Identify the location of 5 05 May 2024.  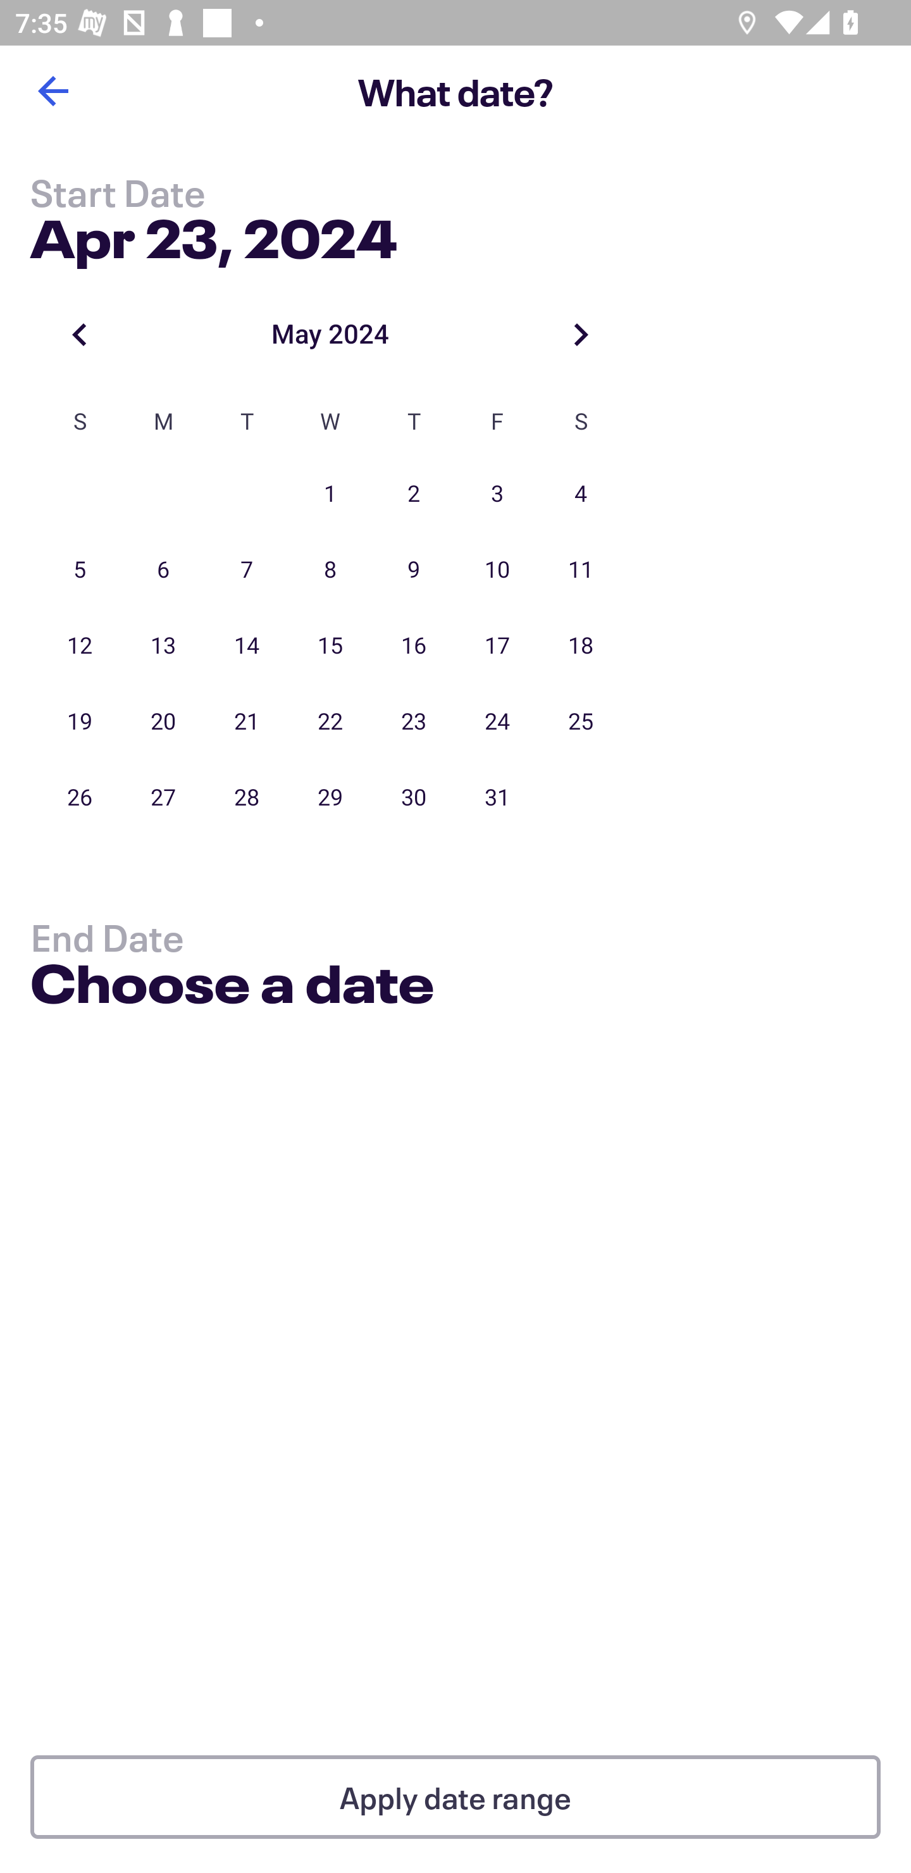
(80, 570).